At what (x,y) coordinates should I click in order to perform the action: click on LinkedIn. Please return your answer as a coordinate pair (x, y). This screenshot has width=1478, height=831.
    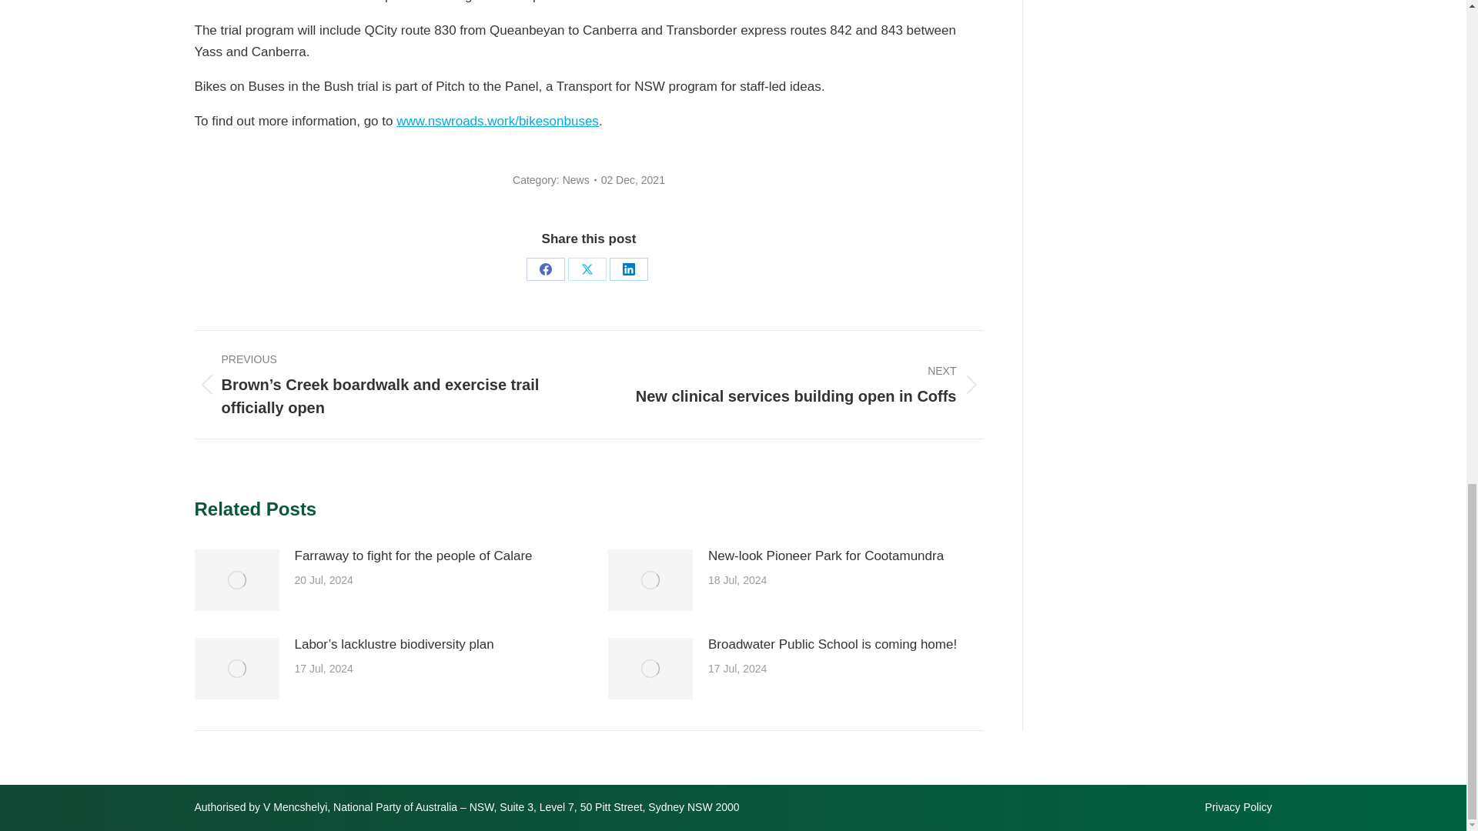
    Looking at the image, I should click on (628, 268).